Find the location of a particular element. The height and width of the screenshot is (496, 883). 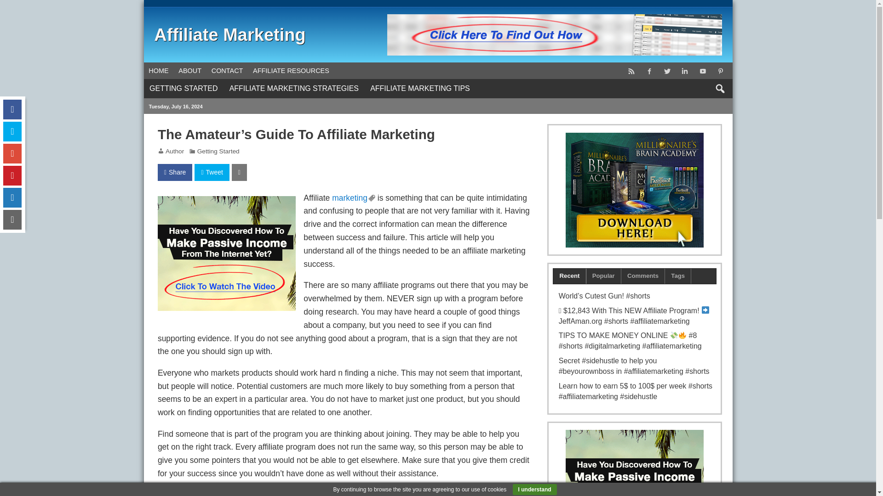

View all posts by Author is located at coordinates (175, 151).